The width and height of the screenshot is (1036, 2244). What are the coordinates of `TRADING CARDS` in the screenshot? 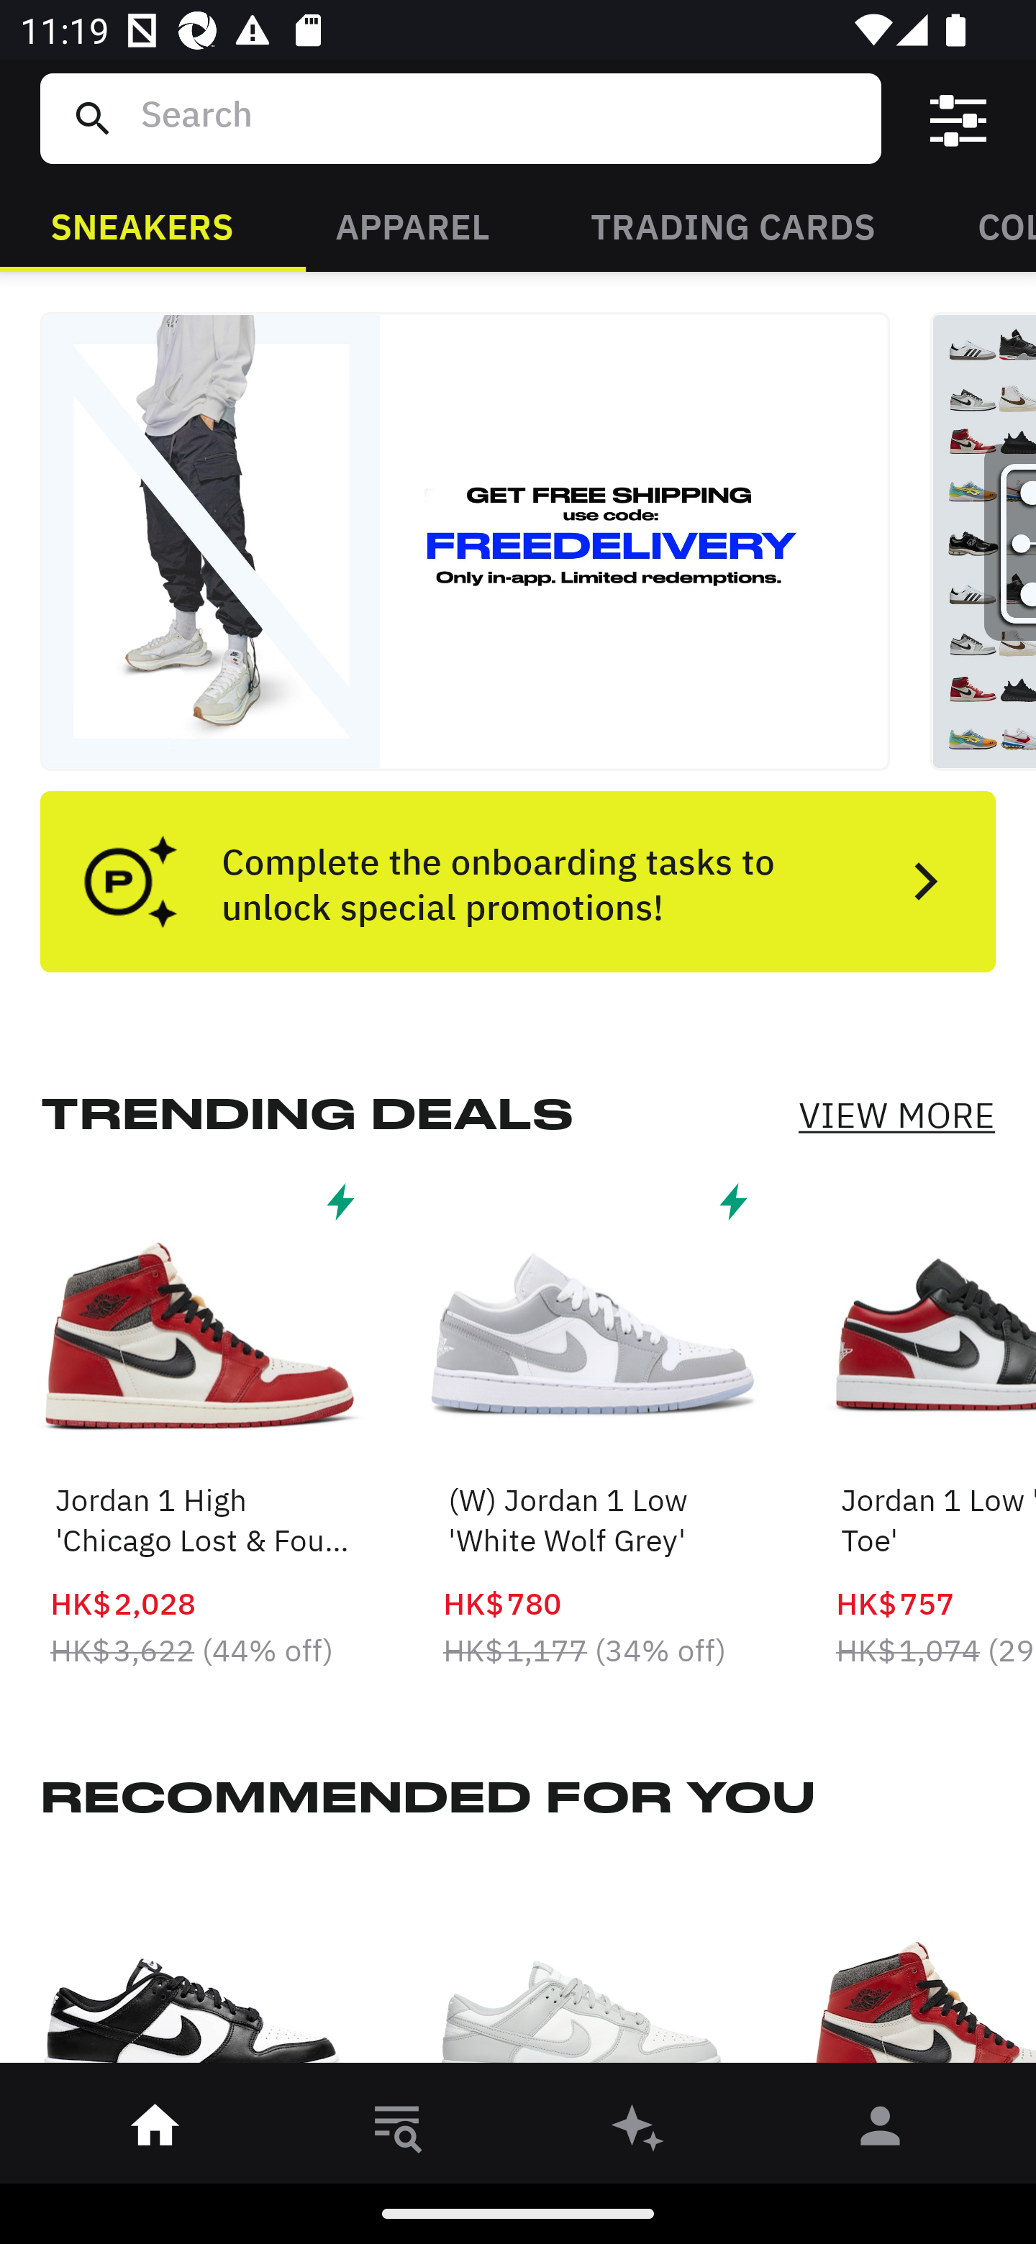 It's located at (733, 224).